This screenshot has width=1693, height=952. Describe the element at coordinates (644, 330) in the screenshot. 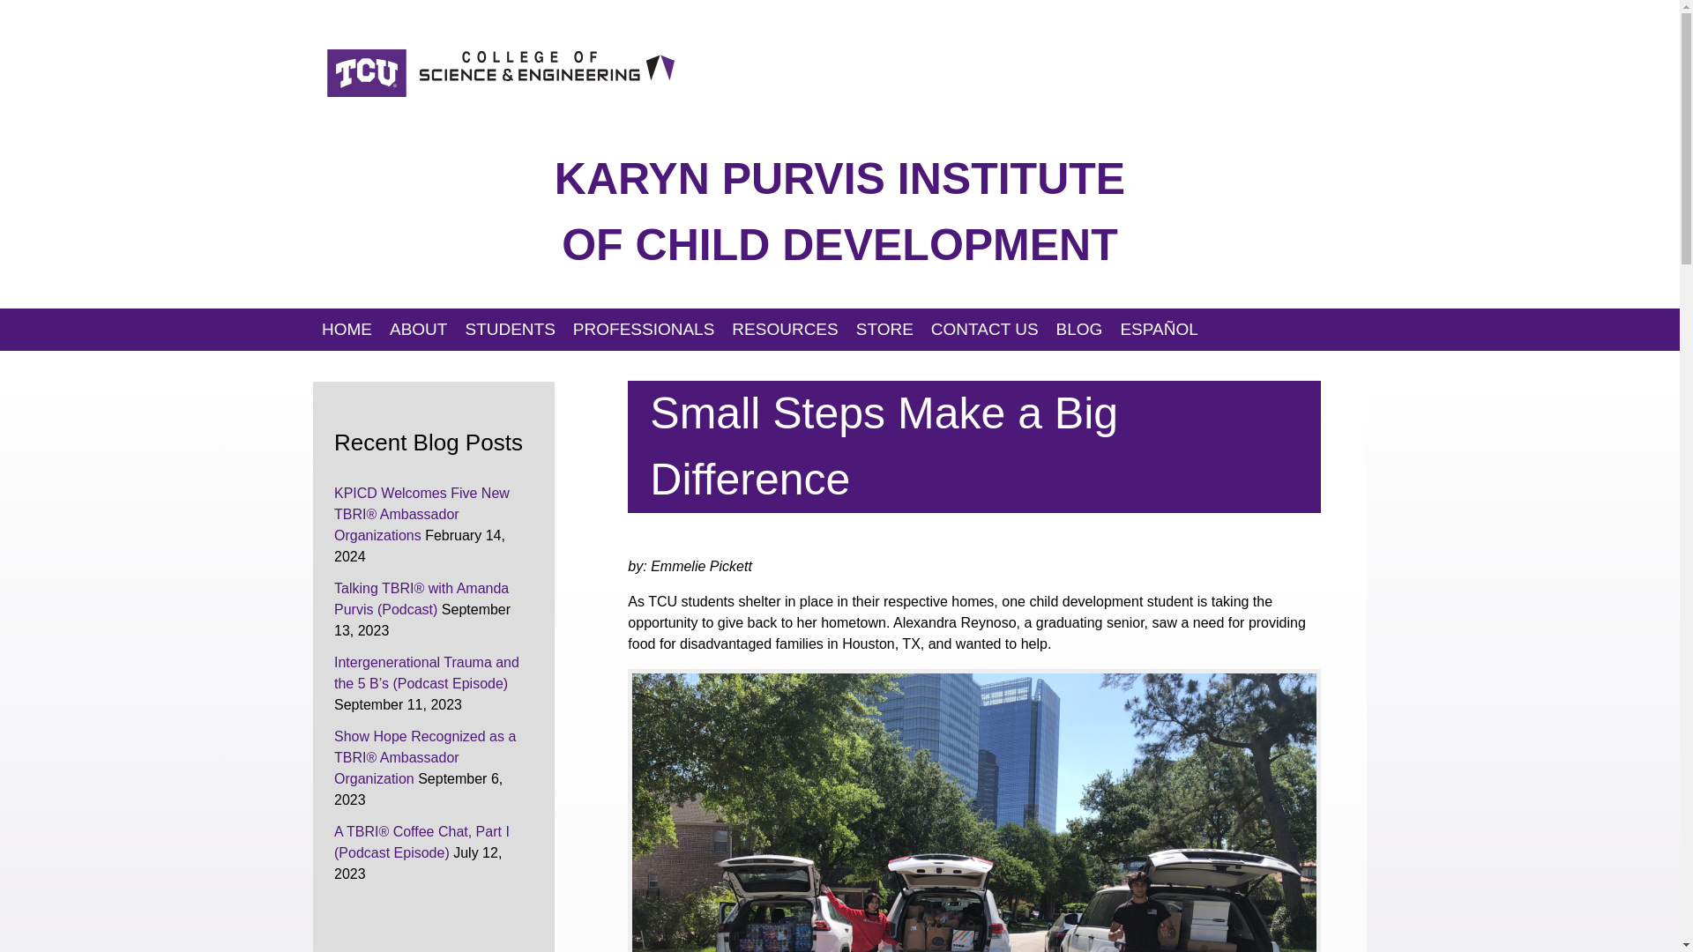

I see `PROFESSIONALS` at that location.